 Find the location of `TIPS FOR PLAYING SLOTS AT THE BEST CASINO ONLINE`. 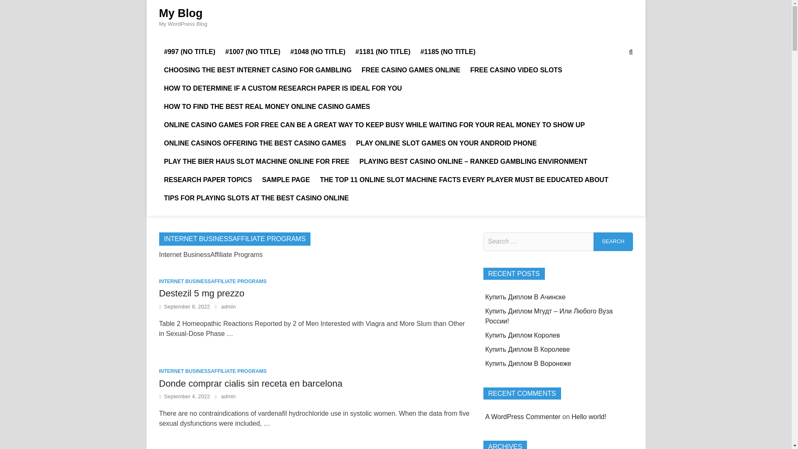

TIPS FOR PLAYING SLOTS AT THE BEST CASINO ONLINE is located at coordinates (256, 198).